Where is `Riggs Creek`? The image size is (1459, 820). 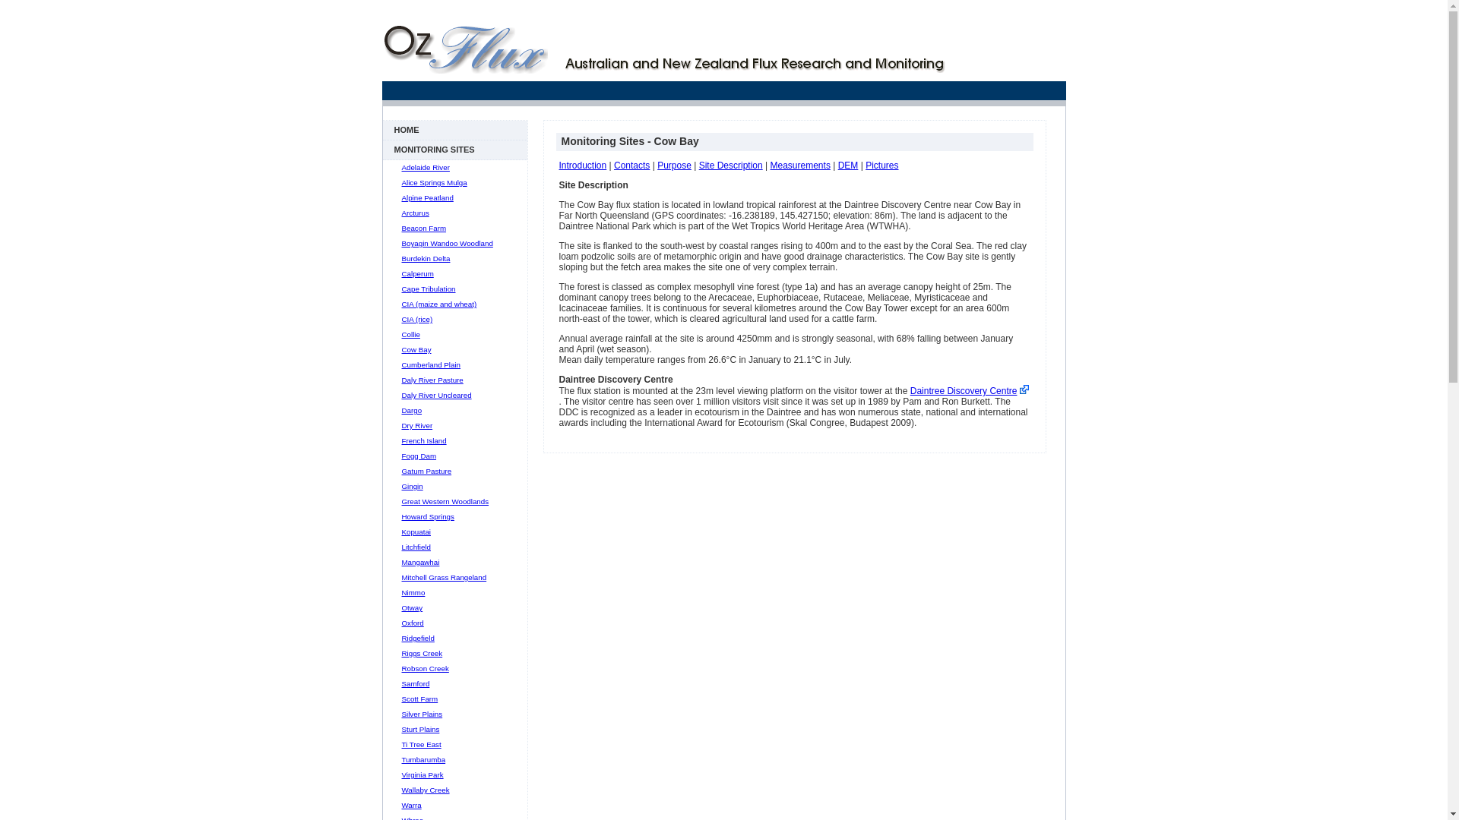
Riggs Creek is located at coordinates (422, 653).